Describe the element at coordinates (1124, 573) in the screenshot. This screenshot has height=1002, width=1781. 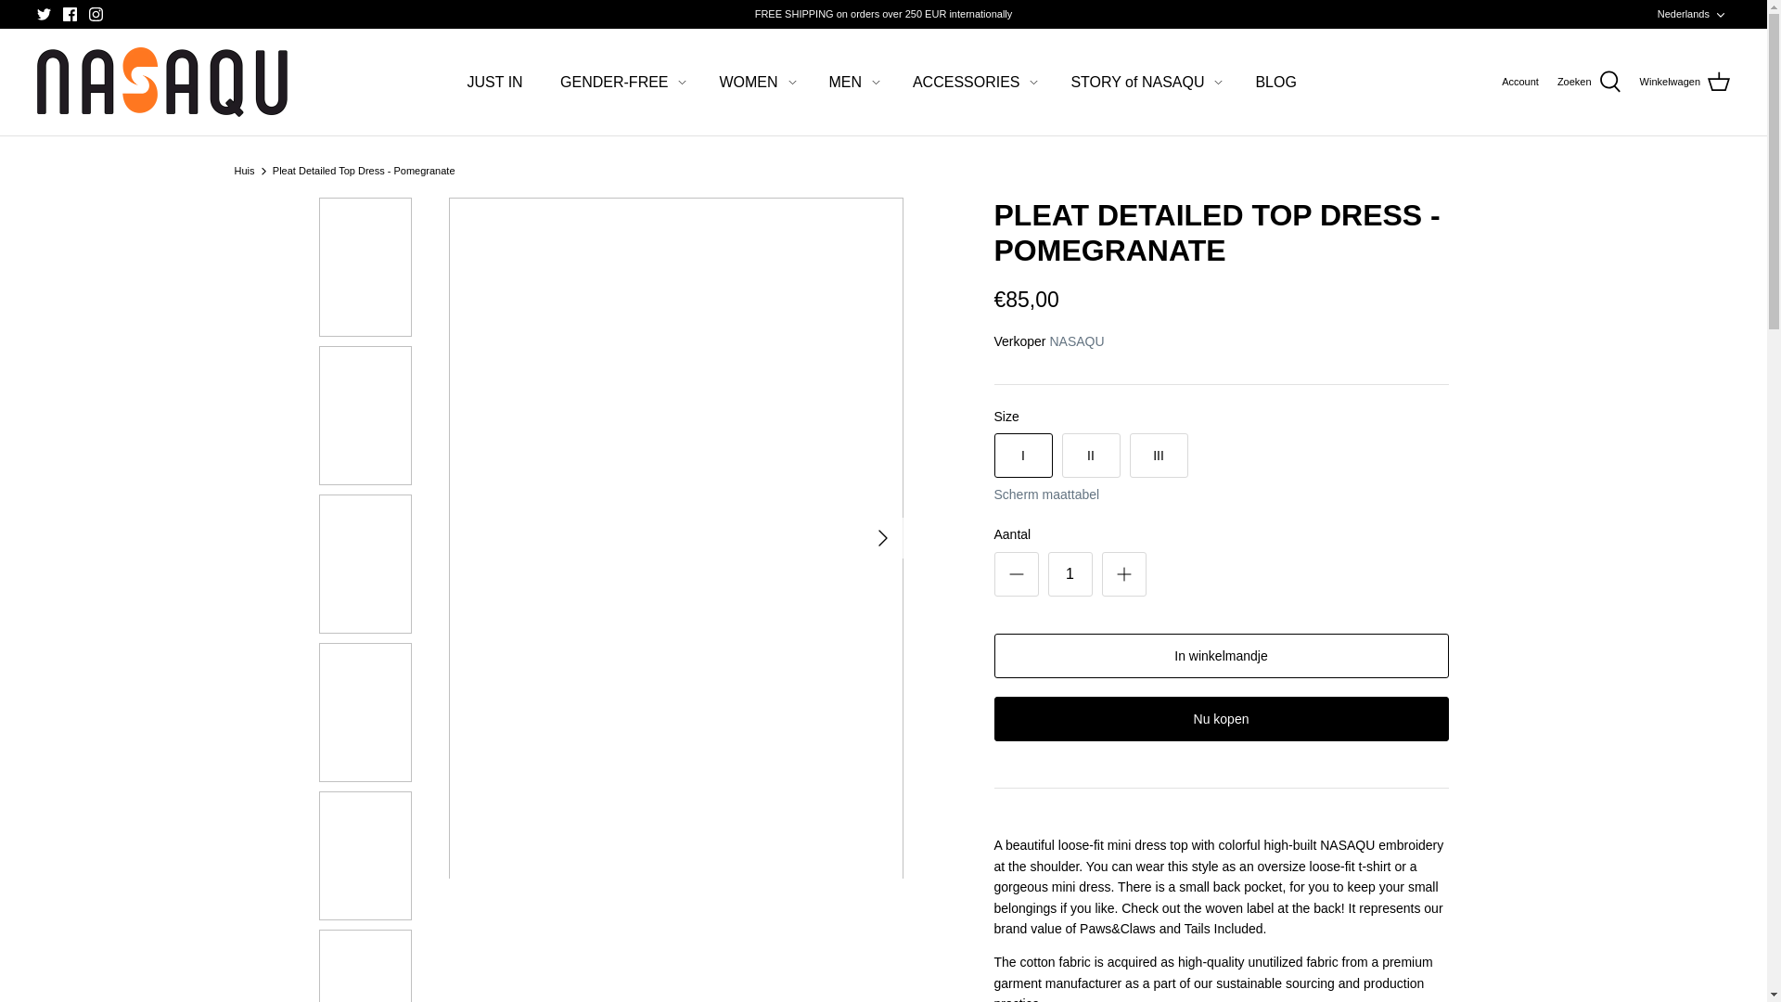
I see `Plus` at that location.